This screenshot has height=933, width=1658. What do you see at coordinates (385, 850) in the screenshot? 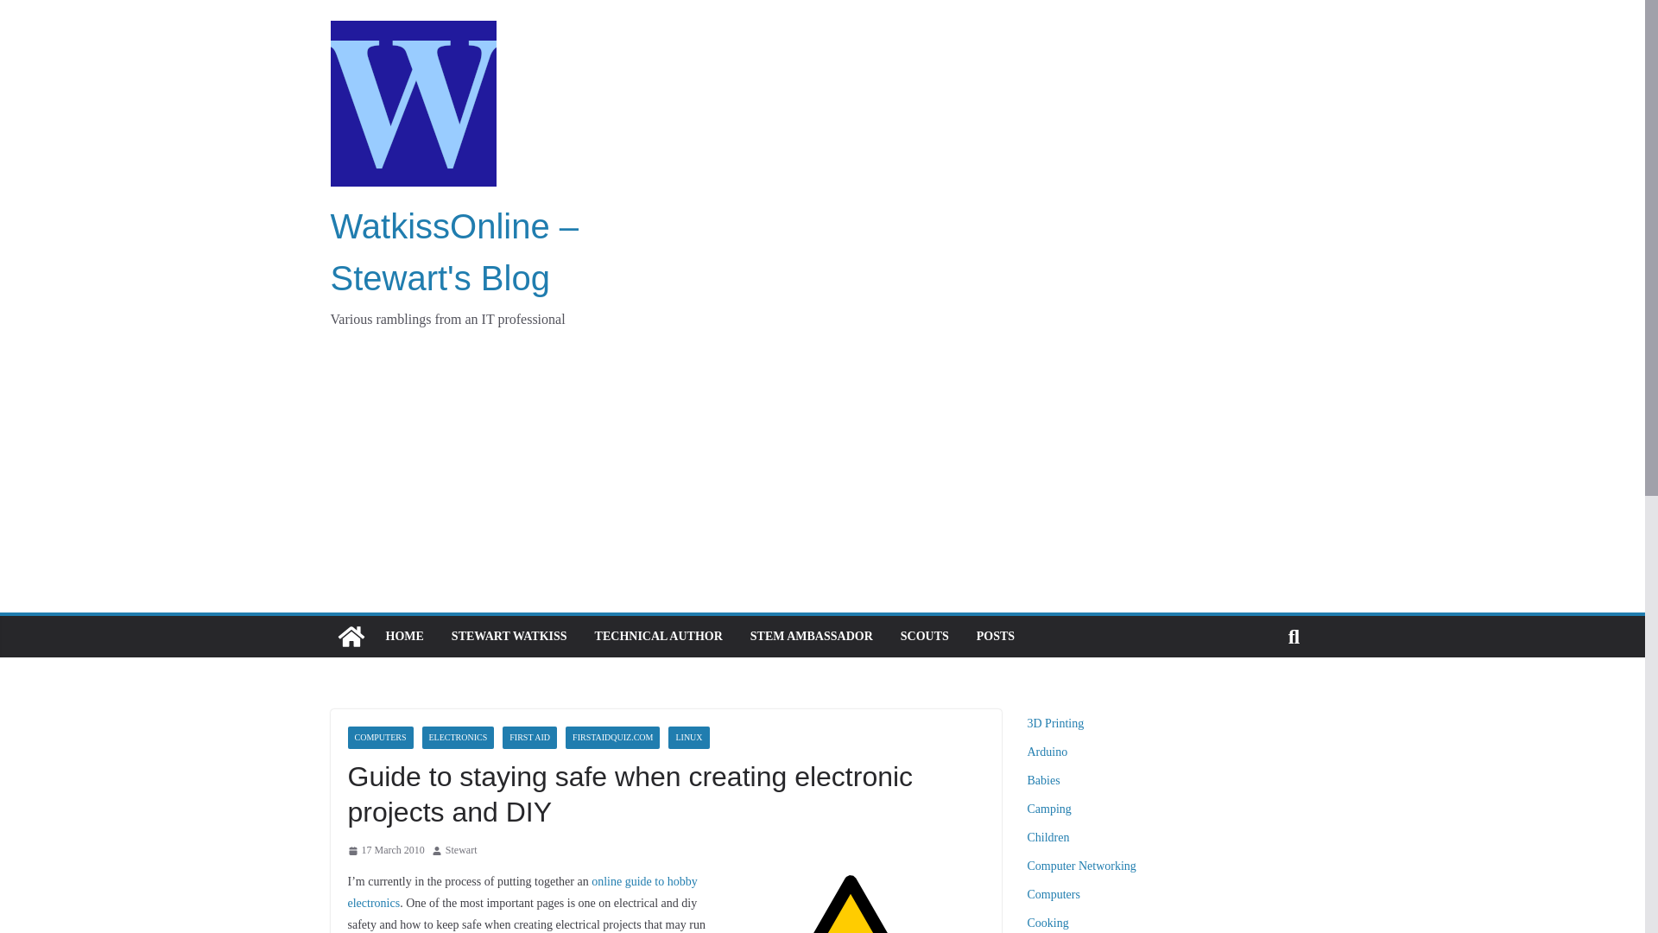
I see `7:11 pm` at bounding box center [385, 850].